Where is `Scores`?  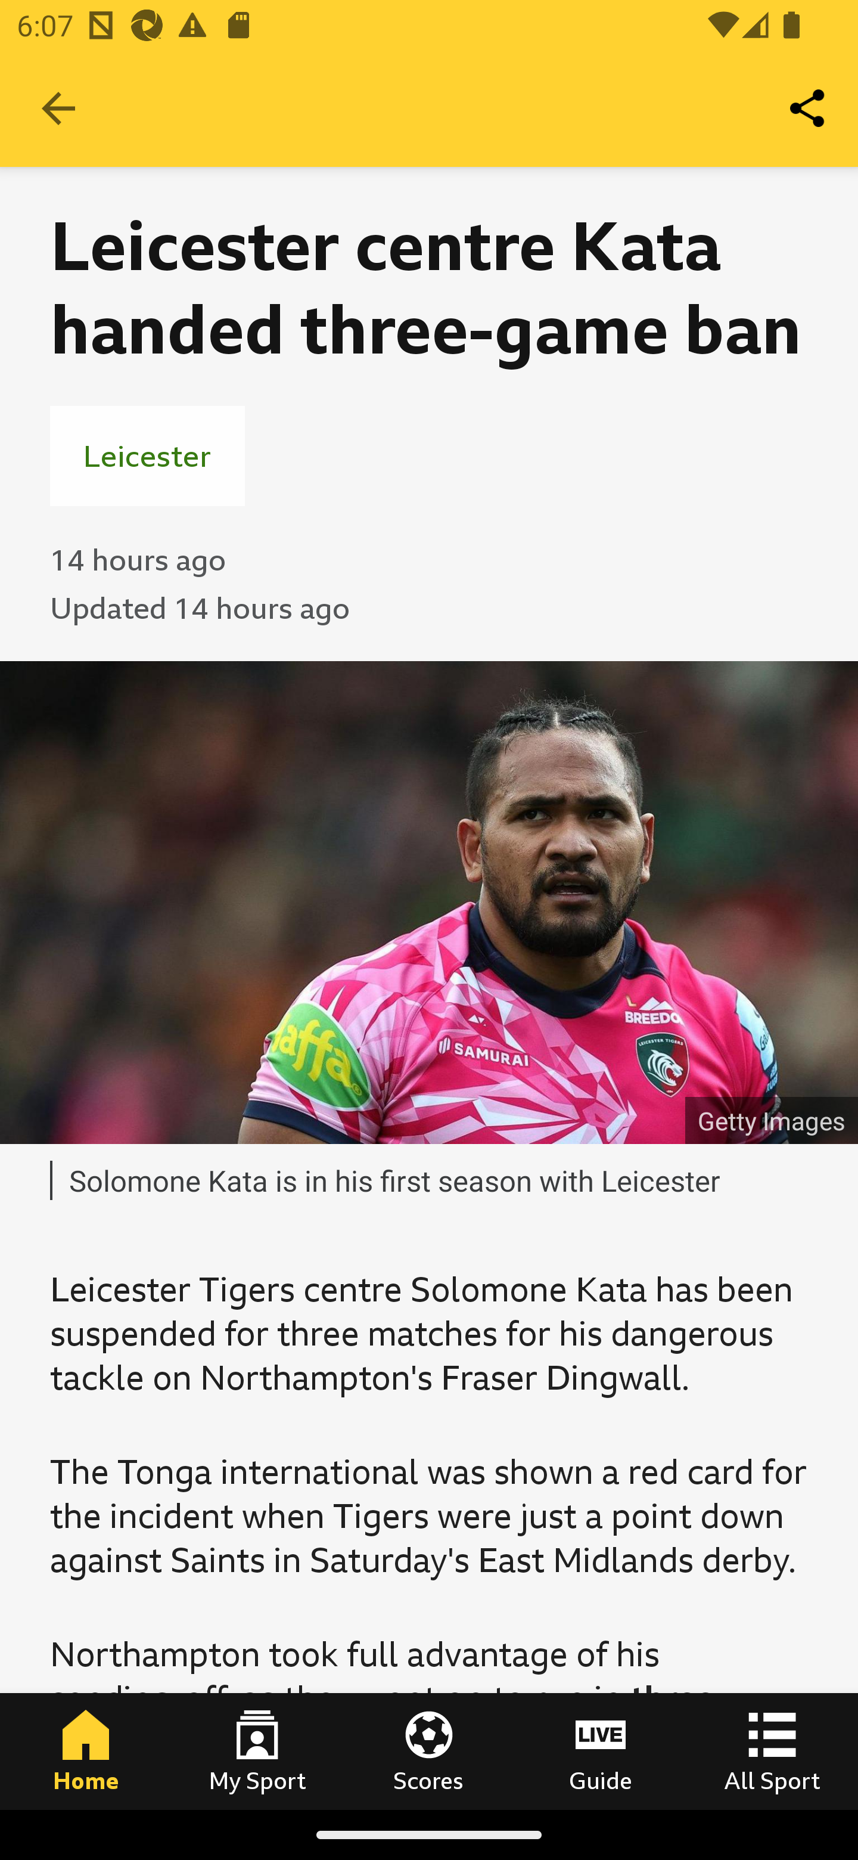
Scores is located at coordinates (429, 1751).